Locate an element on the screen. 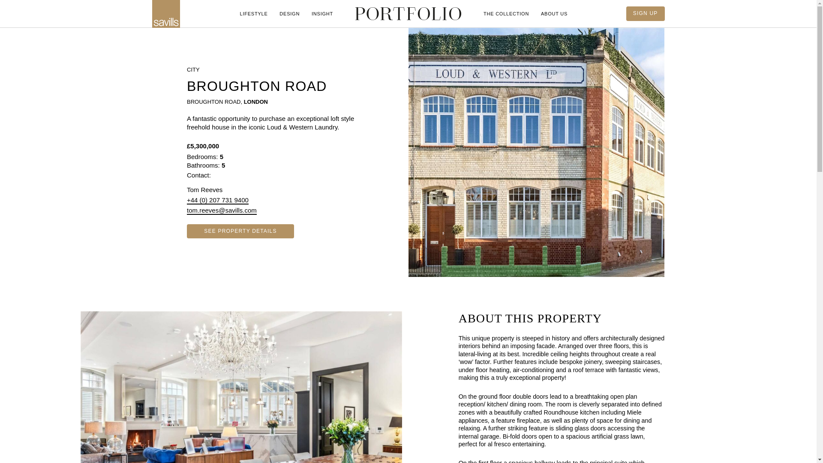  SEE PROPERTY DETAILS is located at coordinates (240, 231).